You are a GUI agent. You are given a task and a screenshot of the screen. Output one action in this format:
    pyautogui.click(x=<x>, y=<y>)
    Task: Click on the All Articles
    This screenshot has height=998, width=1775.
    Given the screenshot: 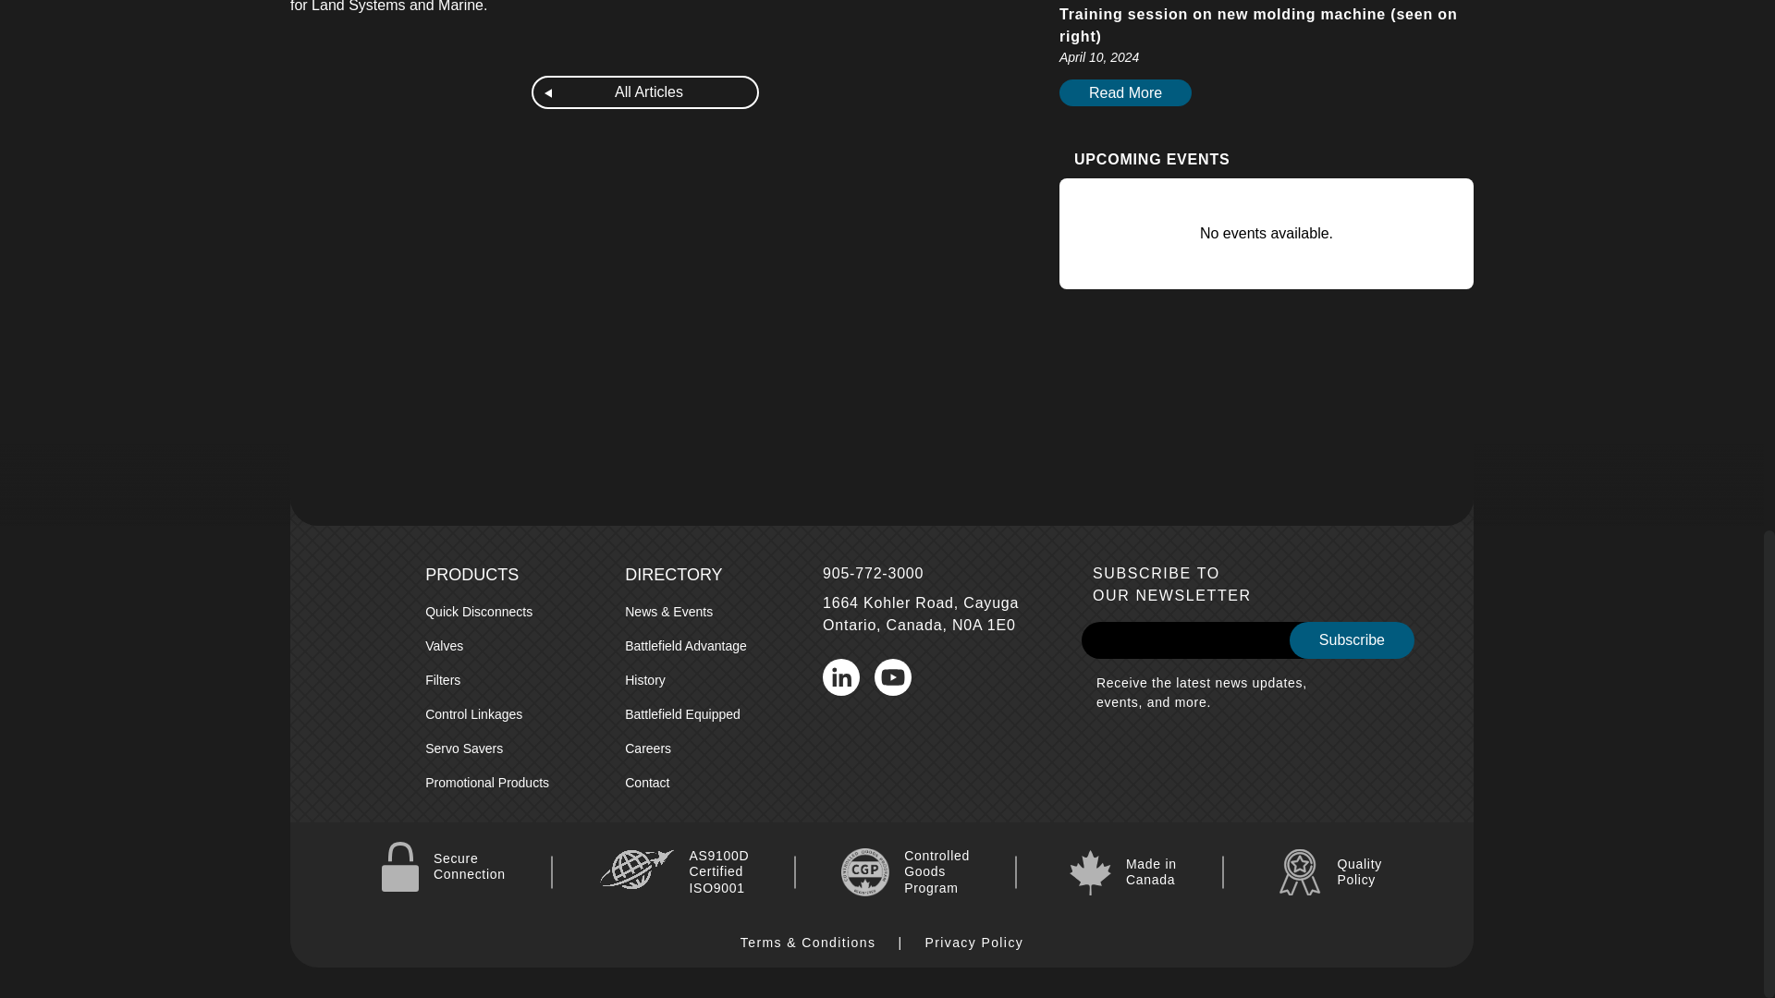 What is the action you would take?
    pyautogui.click(x=645, y=92)
    